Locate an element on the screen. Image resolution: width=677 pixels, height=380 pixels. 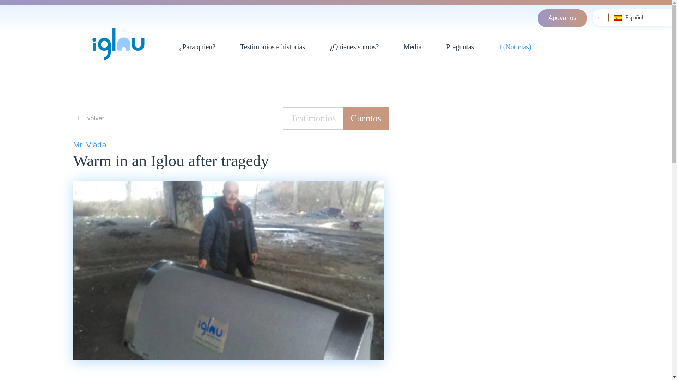
Apoyanos is located at coordinates (562, 18).